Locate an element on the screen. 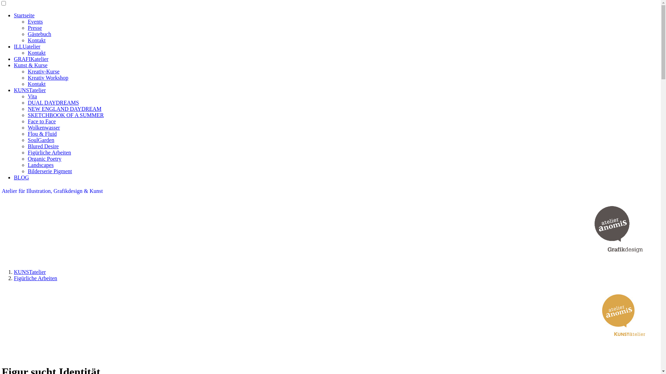 Image resolution: width=666 pixels, height=374 pixels. Flou & Fluid is located at coordinates (42, 134).